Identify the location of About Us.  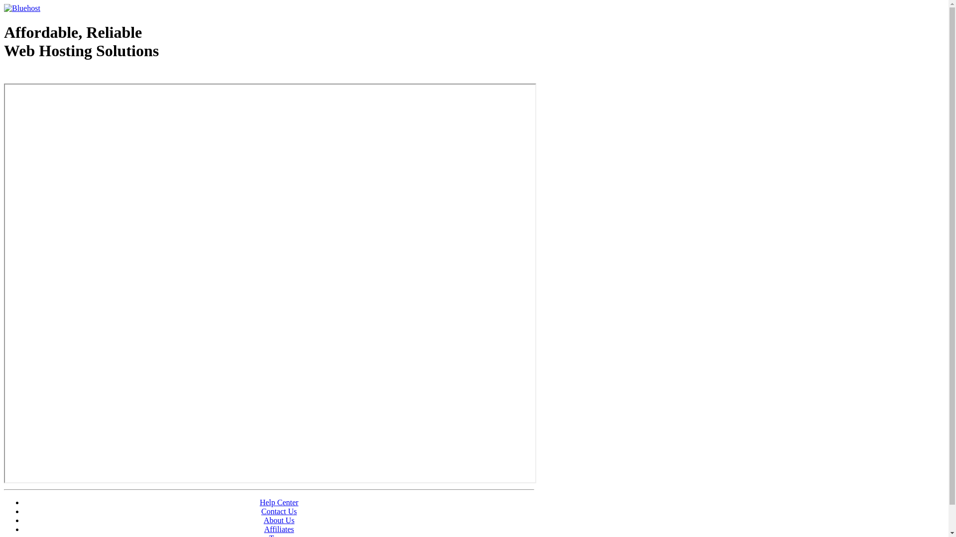
(279, 520).